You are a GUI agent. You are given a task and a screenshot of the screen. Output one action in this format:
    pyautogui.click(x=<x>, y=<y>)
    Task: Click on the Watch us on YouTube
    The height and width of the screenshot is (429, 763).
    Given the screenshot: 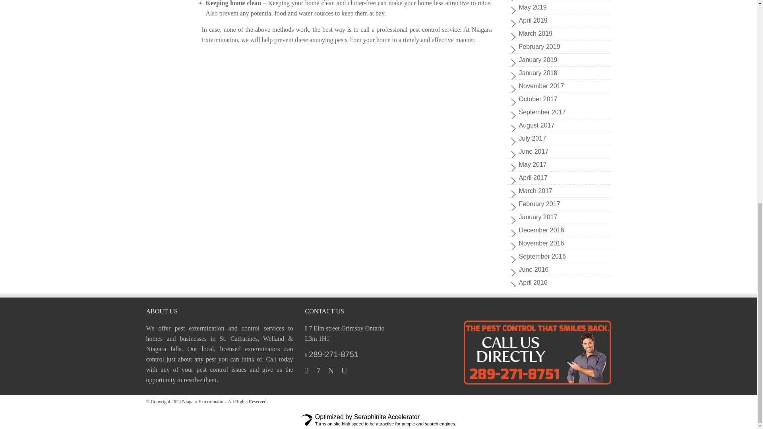 What is the action you would take?
    pyautogui.click(x=344, y=370)
    